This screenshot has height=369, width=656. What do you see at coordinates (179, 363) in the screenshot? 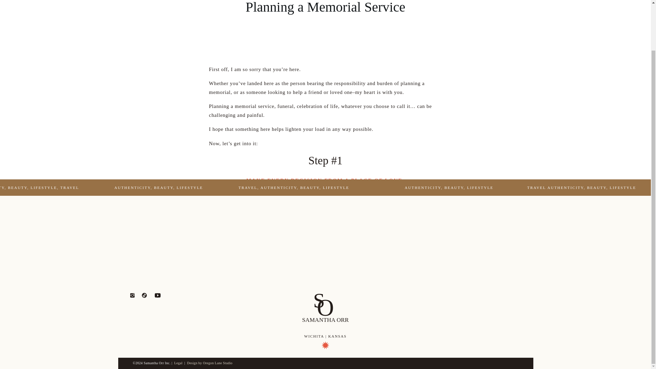
I see `Legal ` at bounding box center [179, 363].